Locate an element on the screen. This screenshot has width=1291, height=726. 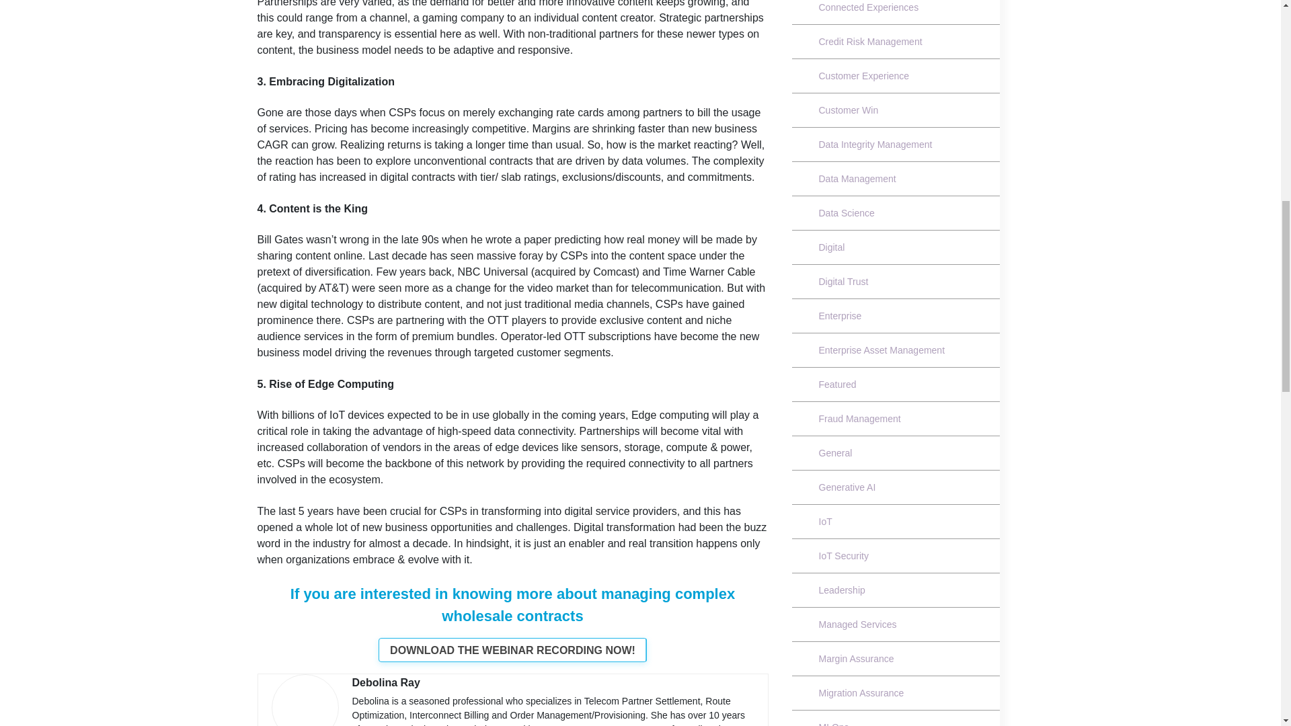
Data Integrity Management is located at coordinates (875, 144).